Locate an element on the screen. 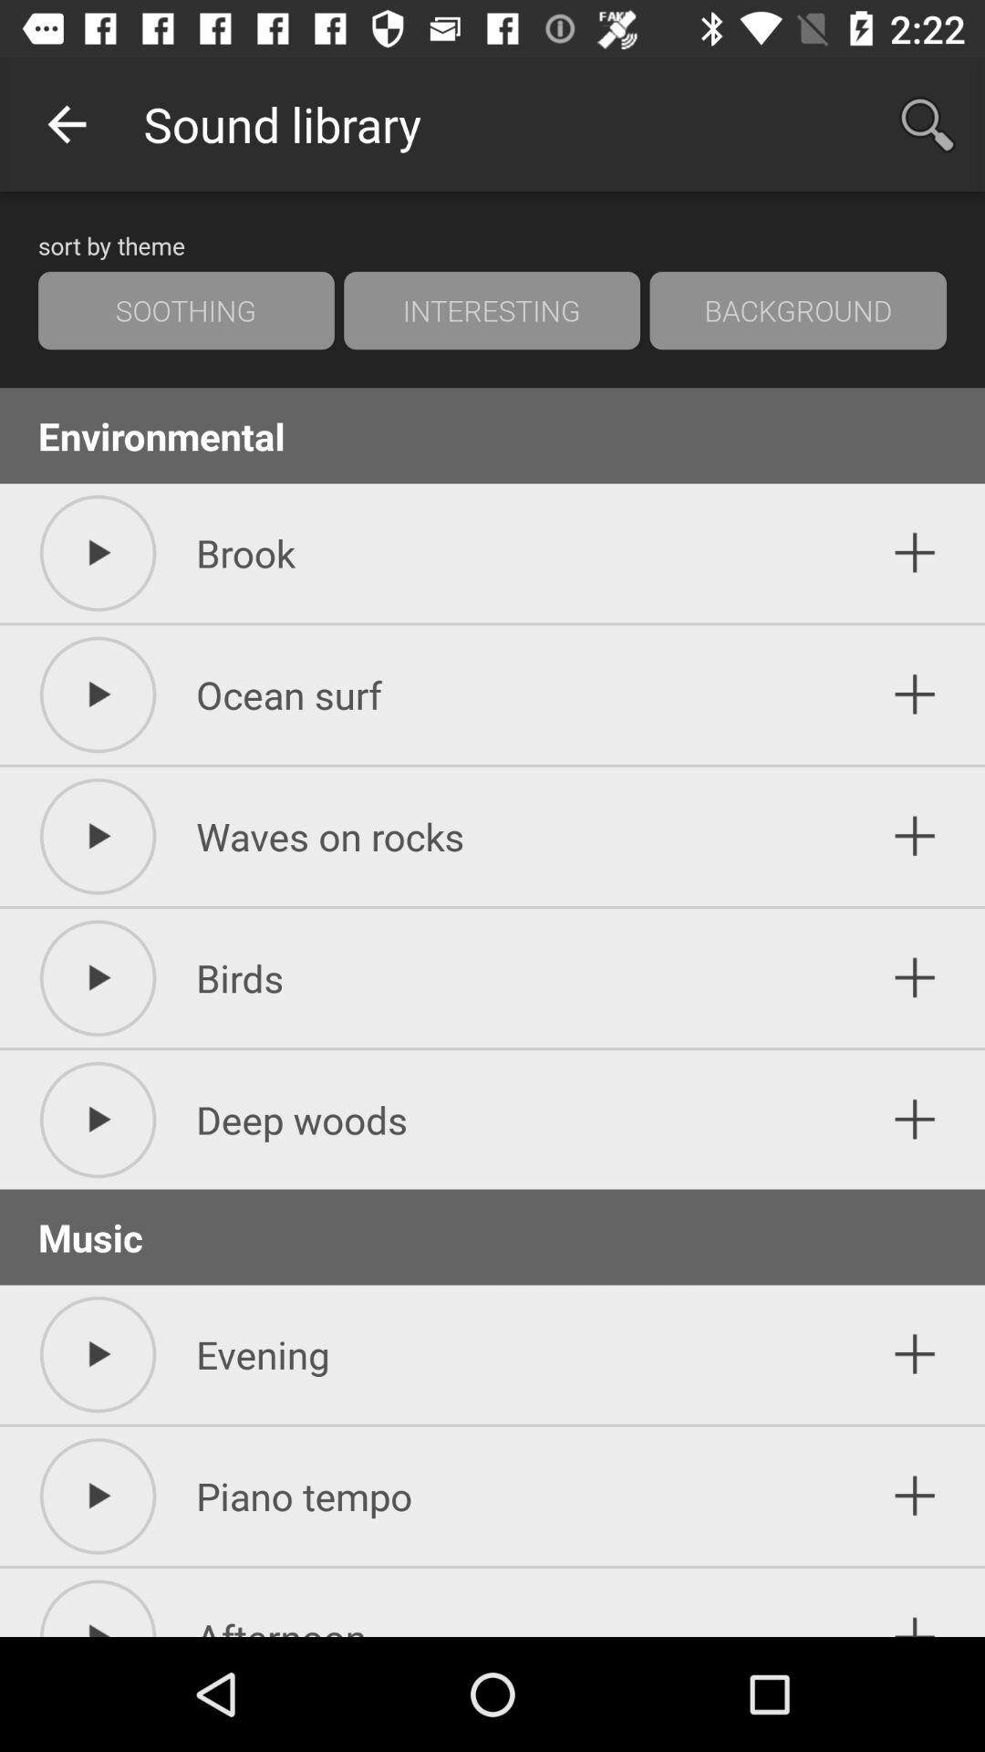 Image resolution: width=985 pixels, height=1752 pixels. select icon above the sort by theme is located at coordinates (67, 124).